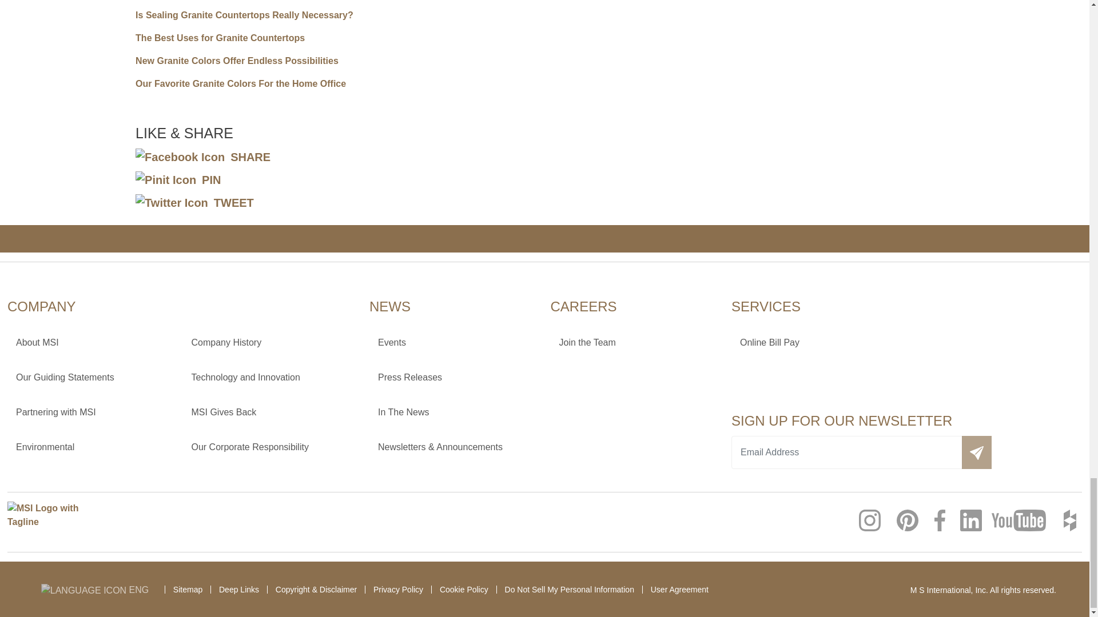 This screenshot has height=617, width=1098. What do you see at coordinates (194, 203) in the screenshot?
I see `Share on Twitter` at bounding box center [194, 203].